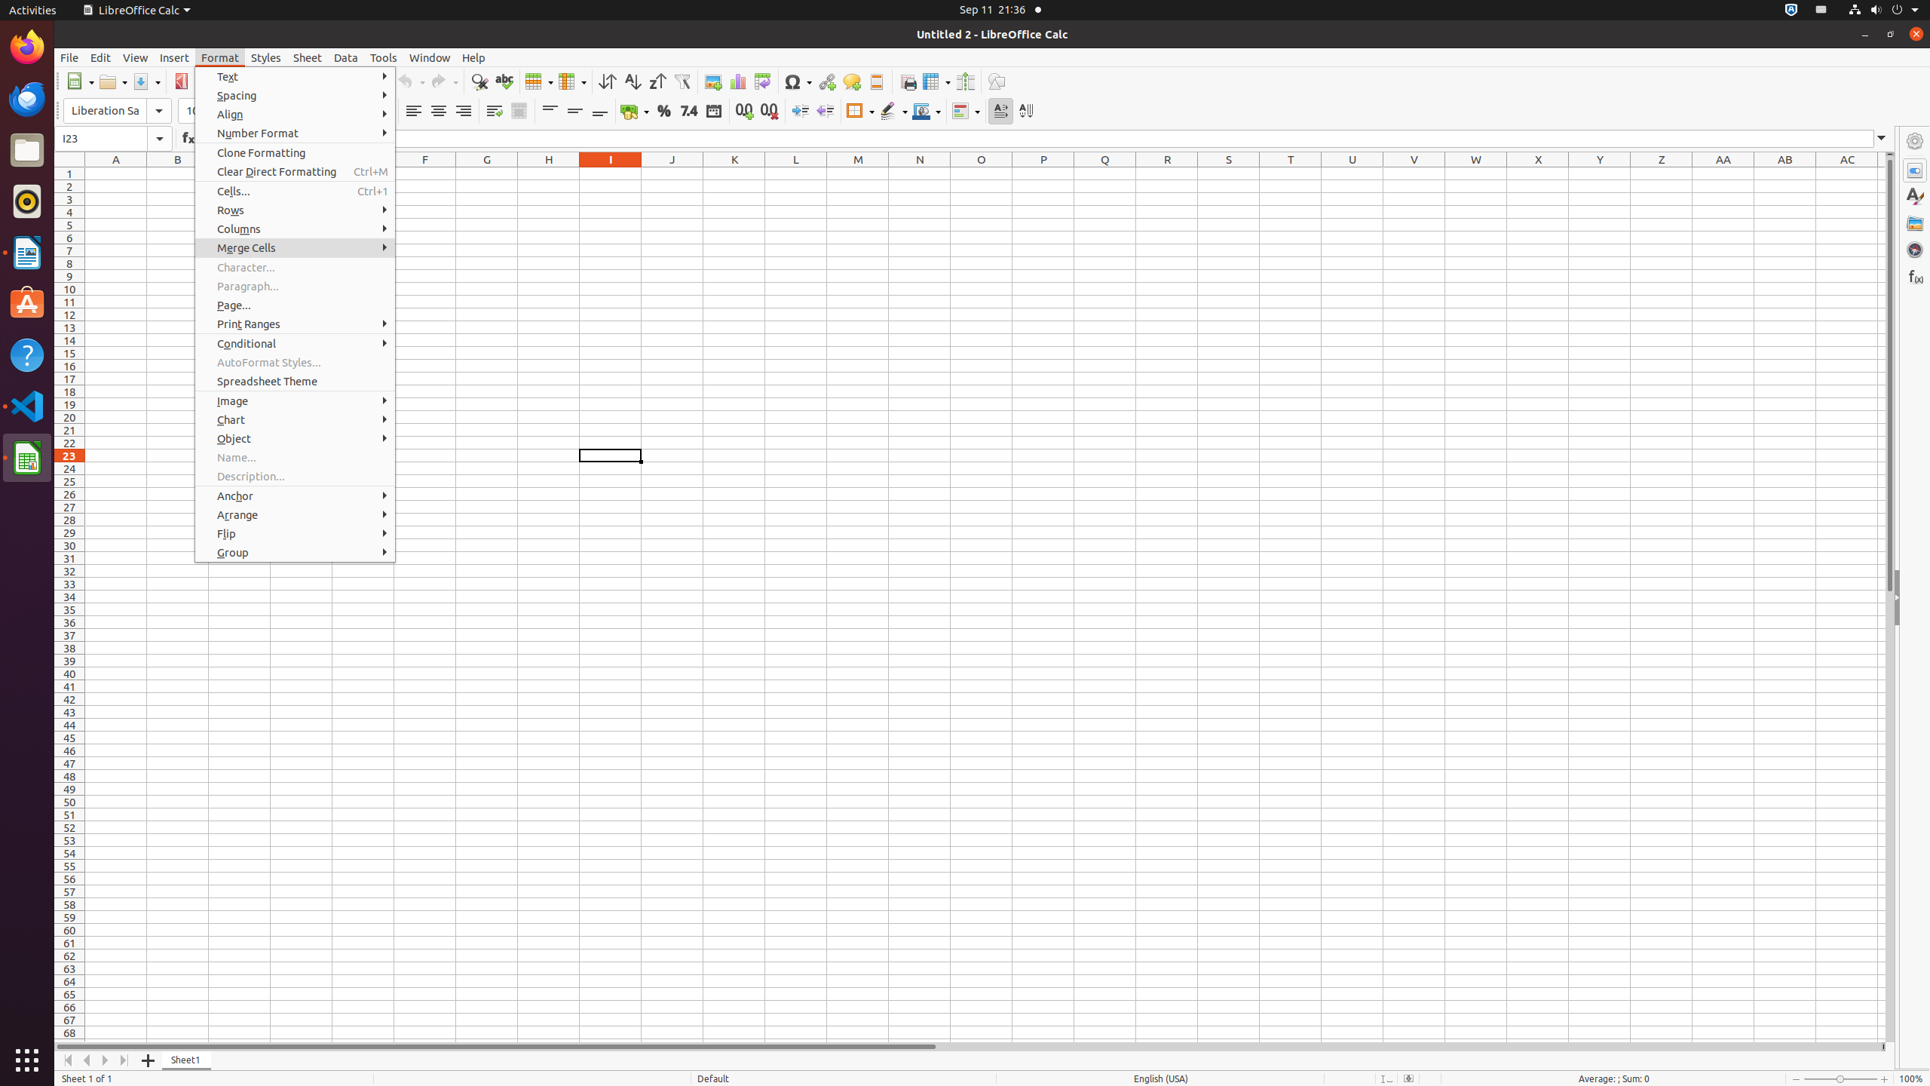 Image resolution: width=1930 pixels, height=1086 pixels. I want to click on N1, so click(920, 173).